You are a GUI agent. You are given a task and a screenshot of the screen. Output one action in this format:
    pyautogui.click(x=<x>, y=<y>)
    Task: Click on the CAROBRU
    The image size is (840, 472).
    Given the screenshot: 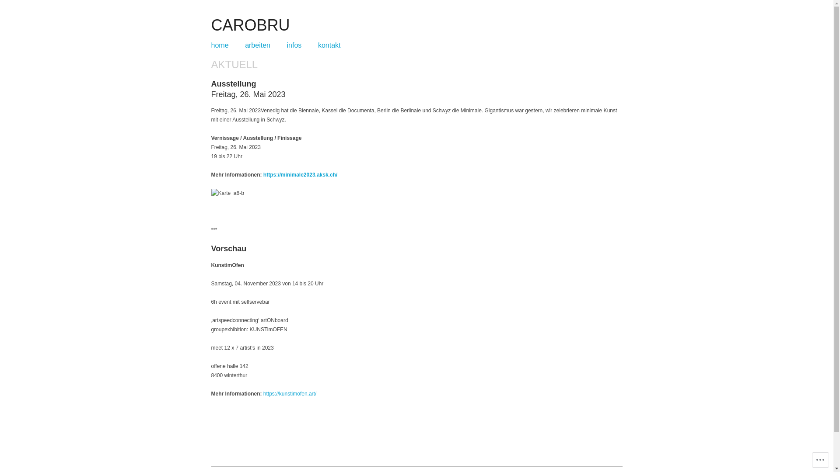 What is the action you would take?
    pyautogui.click(x=250, y=25)
    